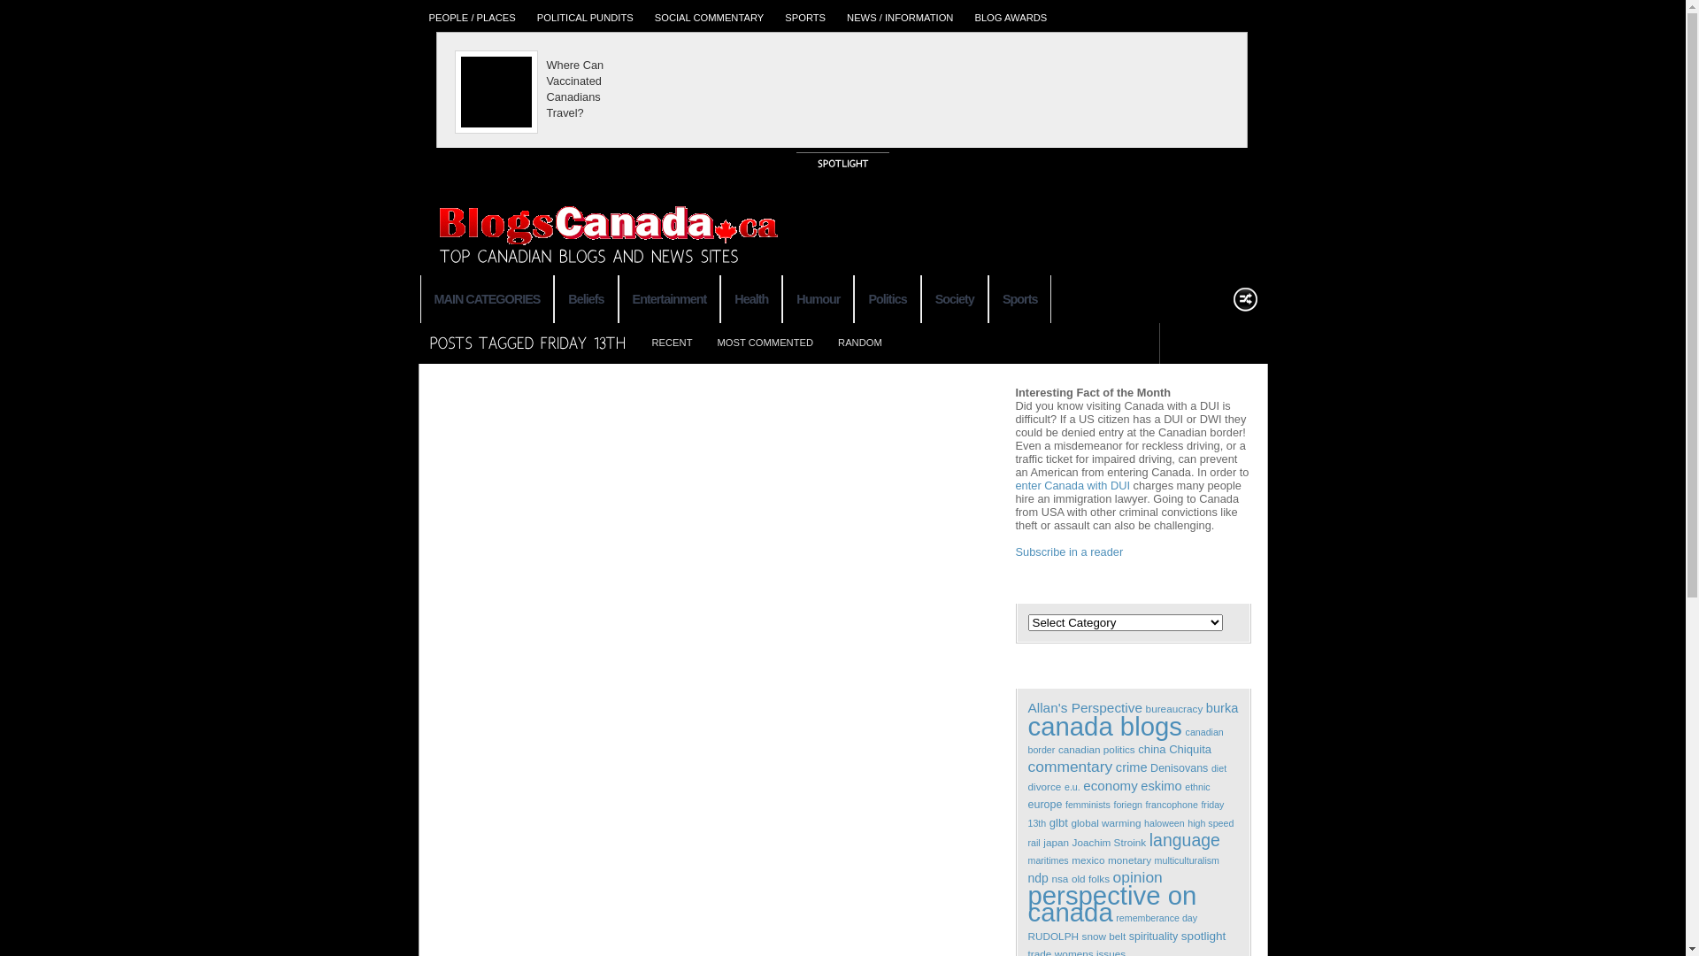  I want to click on Denisovans, so click(1179, 768).